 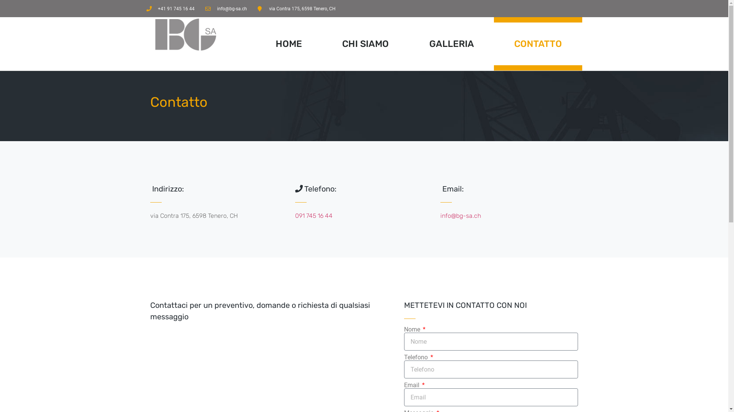 What do you see at coordinates (538, 44) in the screenshot?
I see `CONTATTO` at bounding box center [538, 44].